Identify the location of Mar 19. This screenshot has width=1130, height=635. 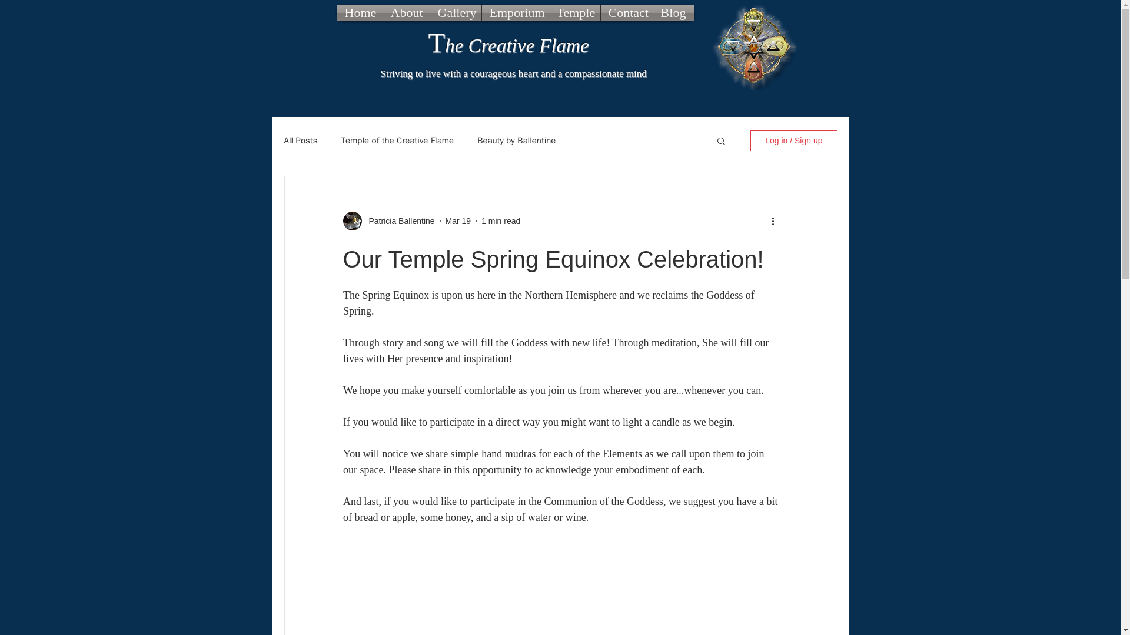
(458, 221).